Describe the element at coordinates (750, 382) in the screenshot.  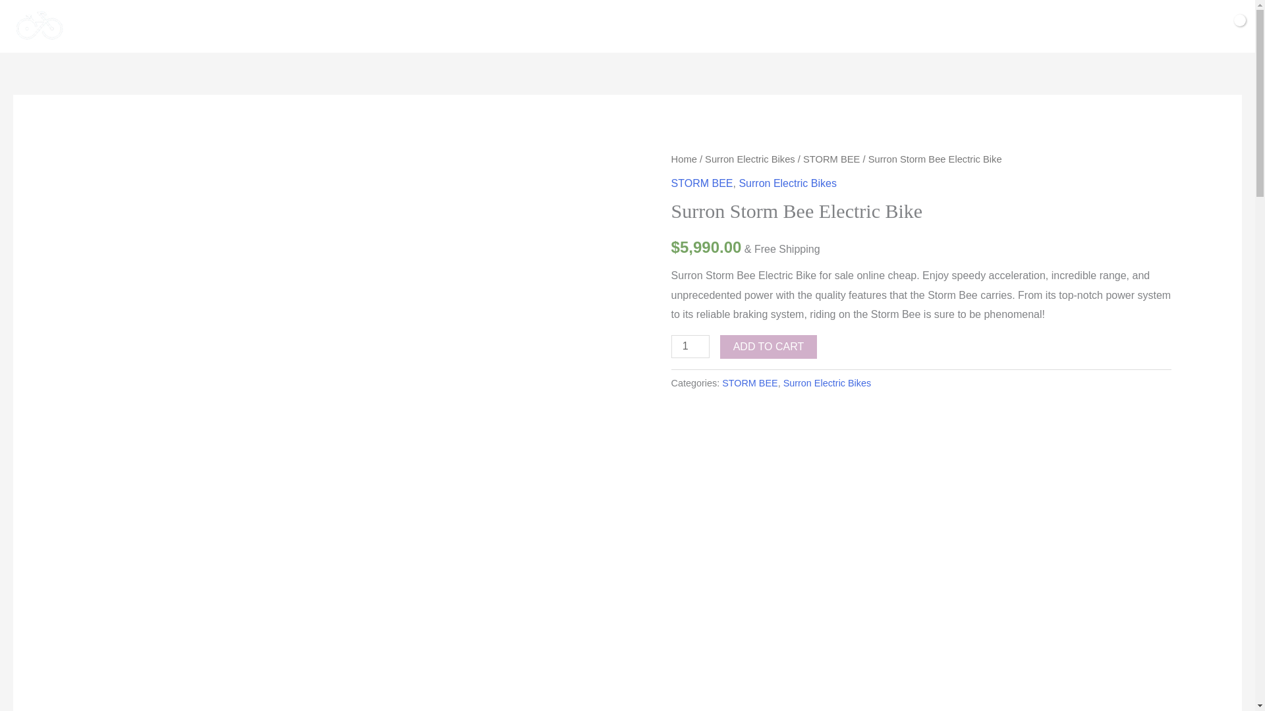
I see `STORM BEE` at that location.